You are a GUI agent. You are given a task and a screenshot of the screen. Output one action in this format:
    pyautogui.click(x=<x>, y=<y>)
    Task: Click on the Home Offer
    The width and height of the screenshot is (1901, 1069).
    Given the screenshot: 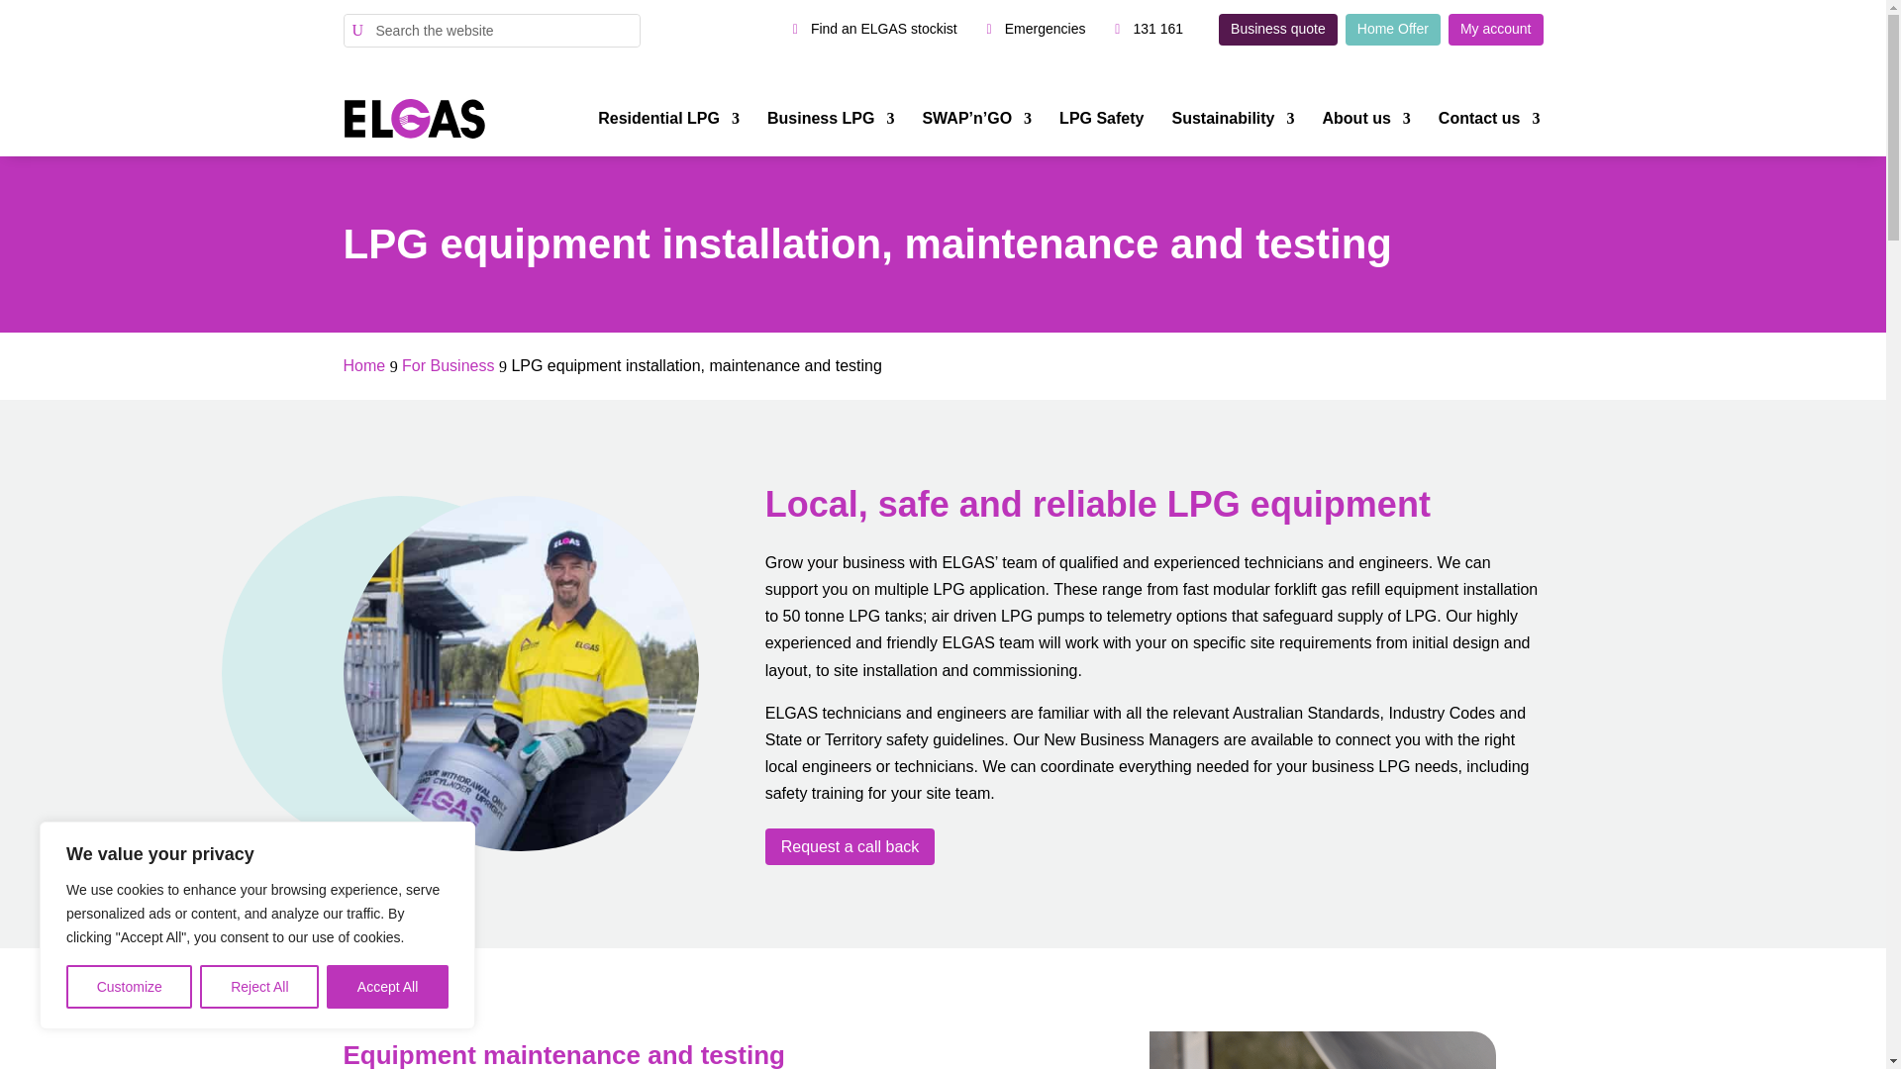 What is the action you would take?
    pyautogui.click(x=1393, y=30)
    